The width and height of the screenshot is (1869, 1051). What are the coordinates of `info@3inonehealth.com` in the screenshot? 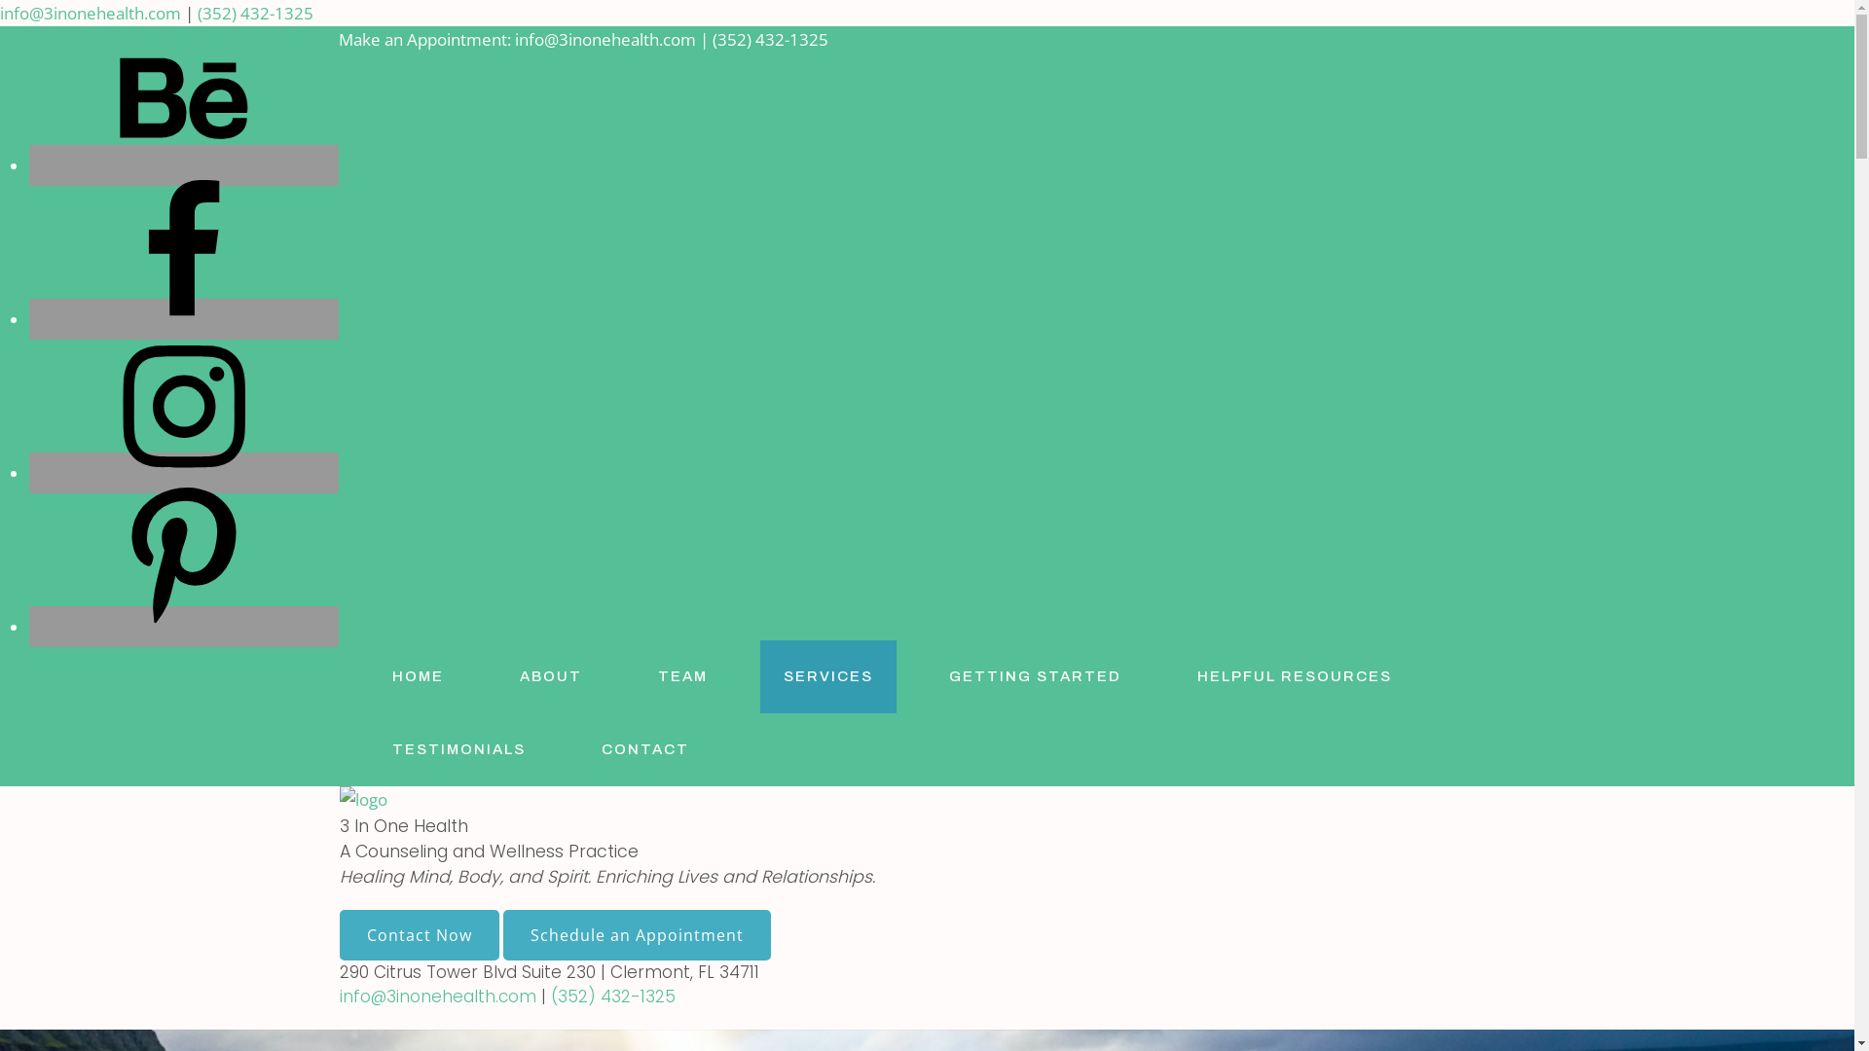 It's located at (92, 14).